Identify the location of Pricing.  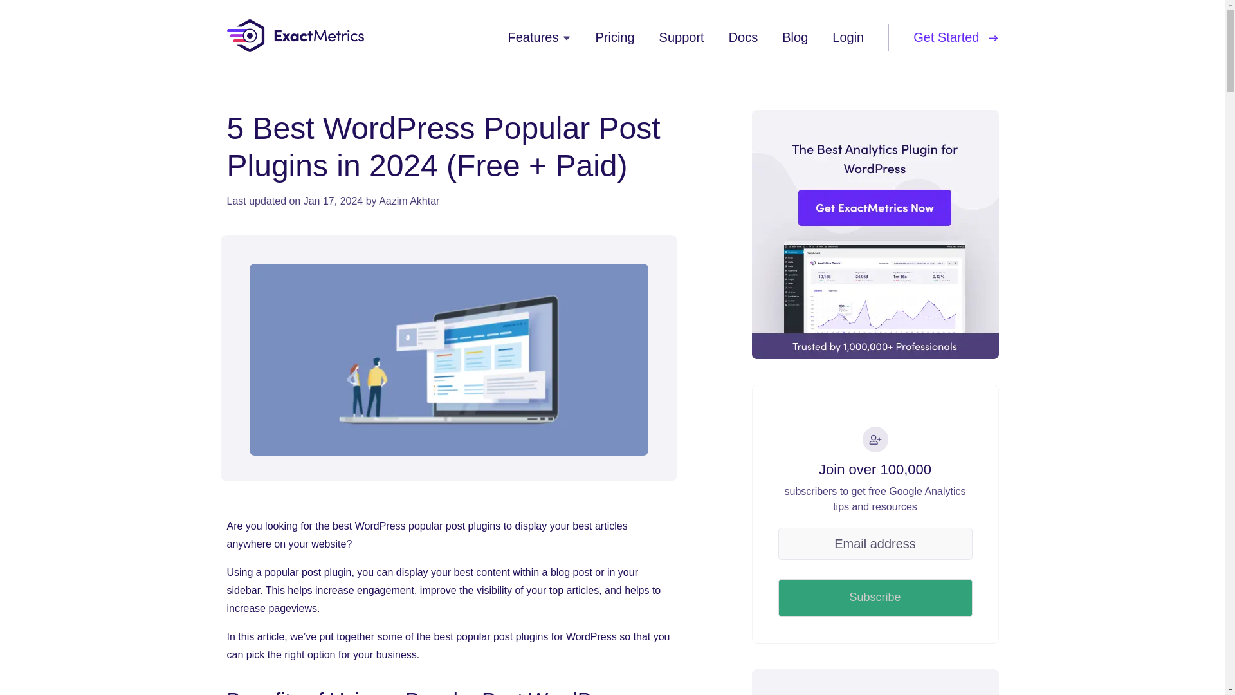
(615, 37).